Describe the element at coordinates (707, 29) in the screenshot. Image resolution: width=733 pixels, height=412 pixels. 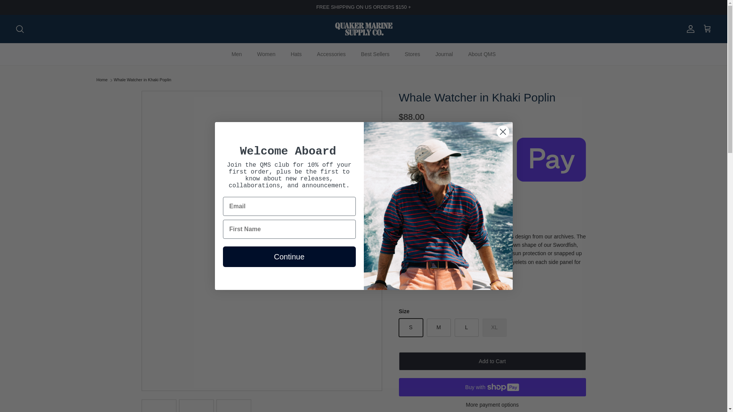
I see `Cart` at that location.